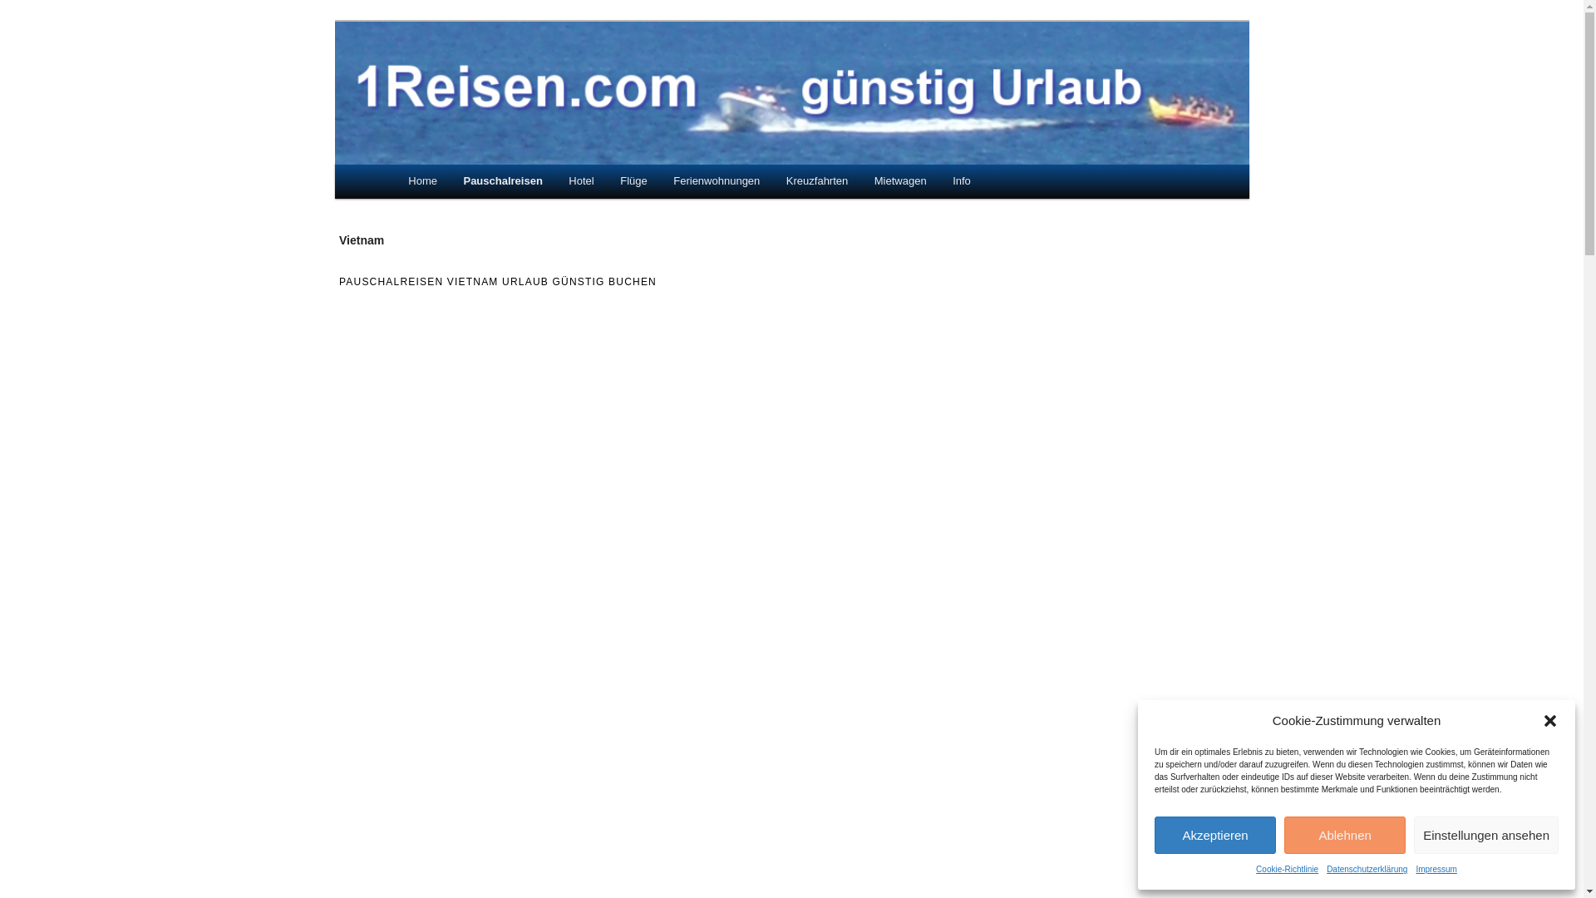  I want to click on Reisen Hotel Flug, so click(474, 69).